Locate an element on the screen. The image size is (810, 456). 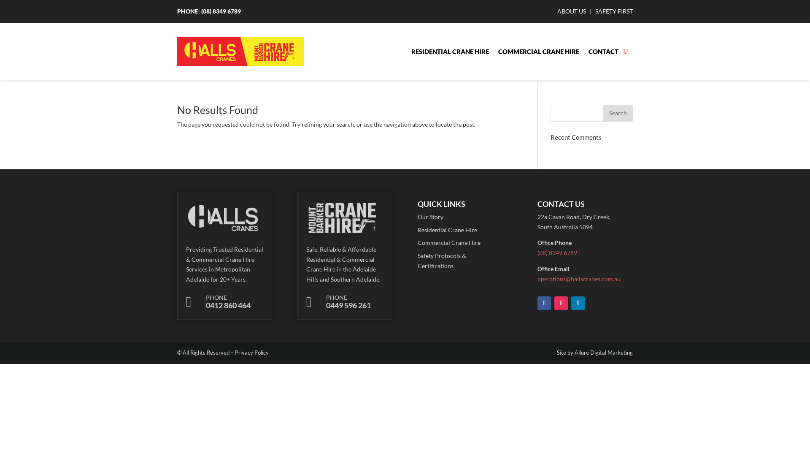
operations@hallscranes.com.au is located at coordinates (579, 279).